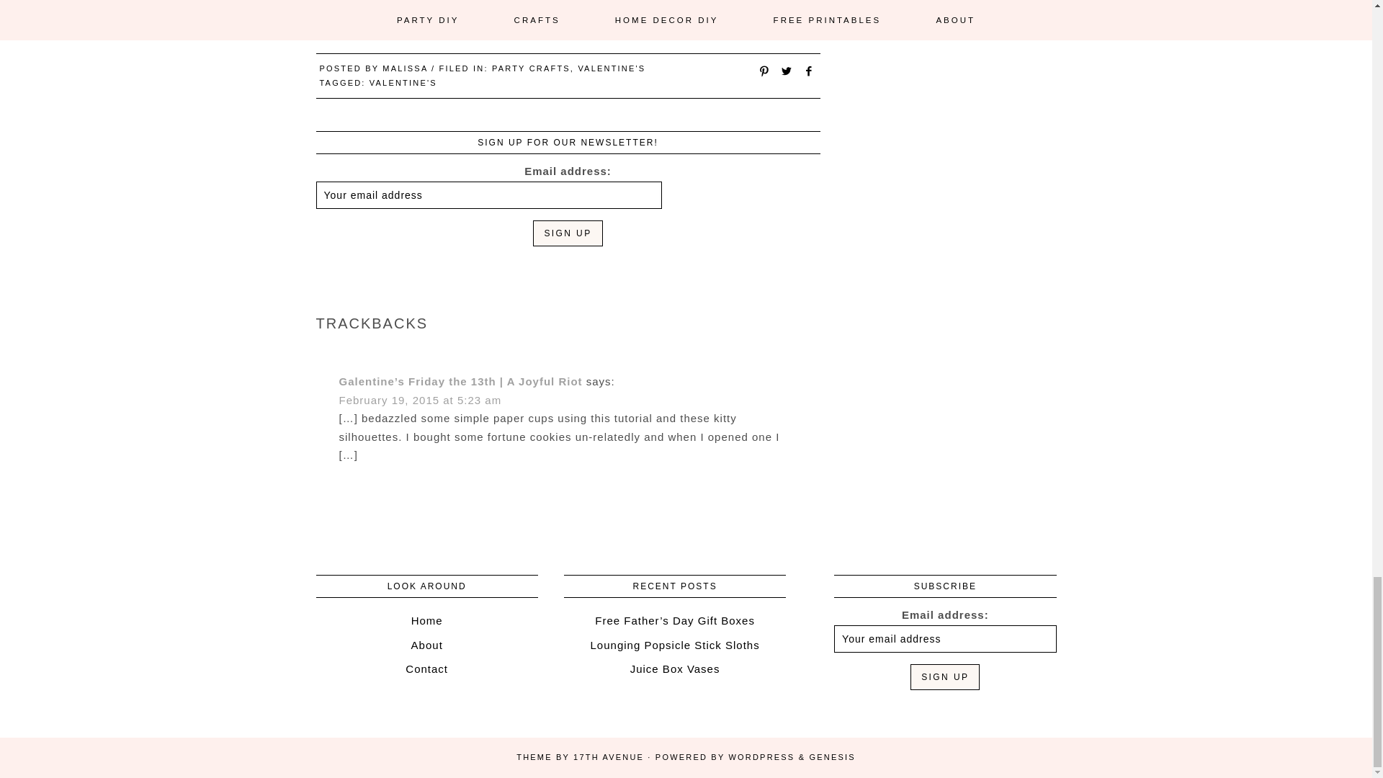 This screenshot has height=778, width=1383. Describe the element at coordinates (944, 677) in the screenshot. I see `Sign up` at that location.